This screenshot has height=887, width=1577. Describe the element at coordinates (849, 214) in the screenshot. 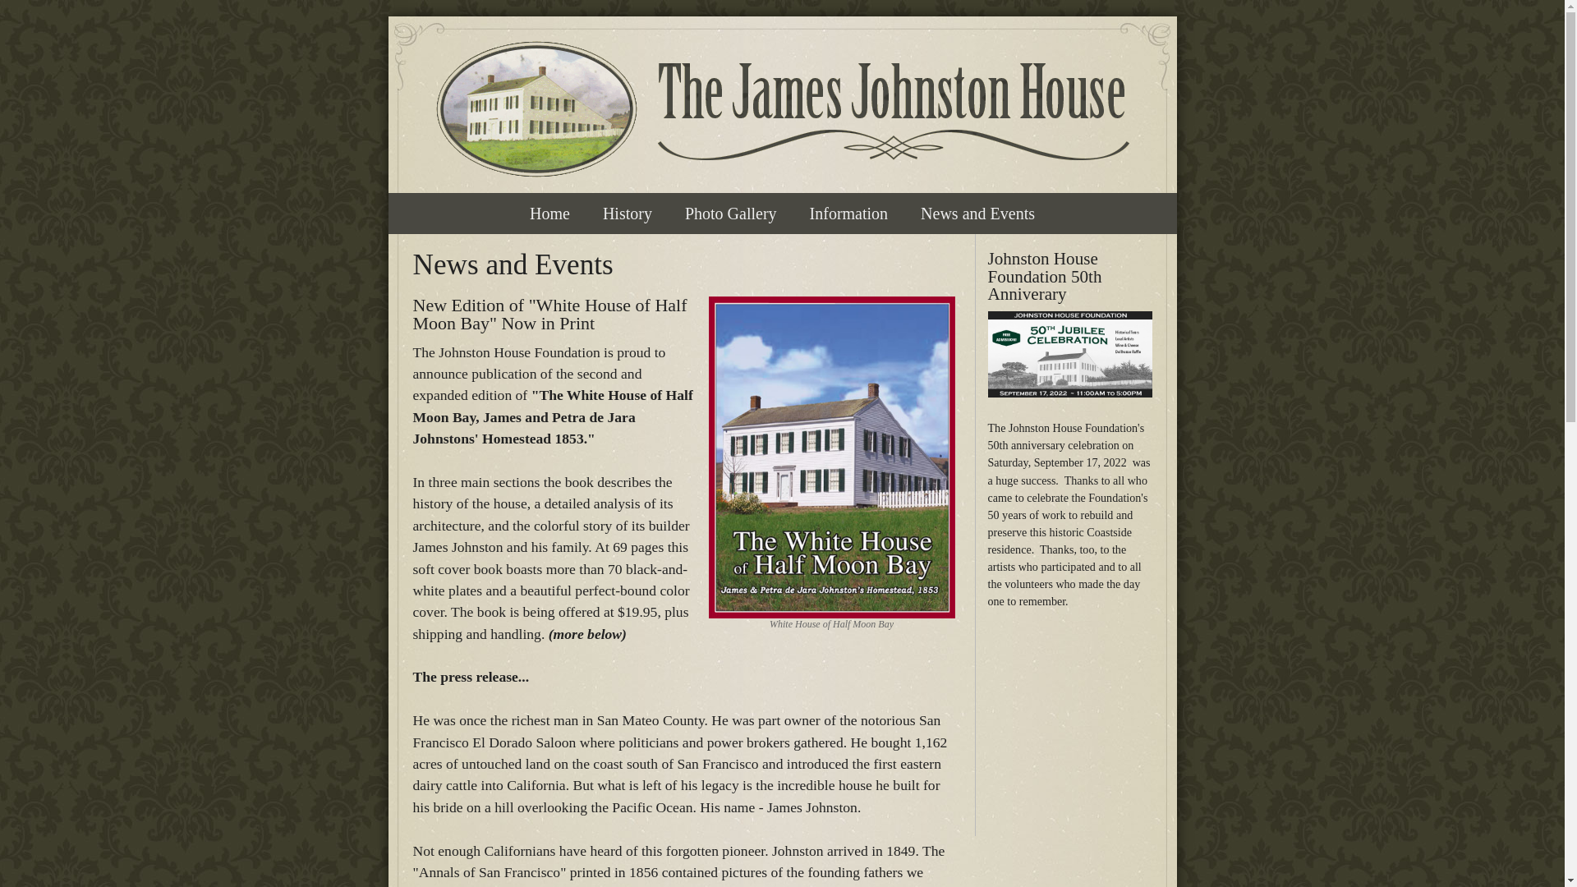

I see `Information` at that location.